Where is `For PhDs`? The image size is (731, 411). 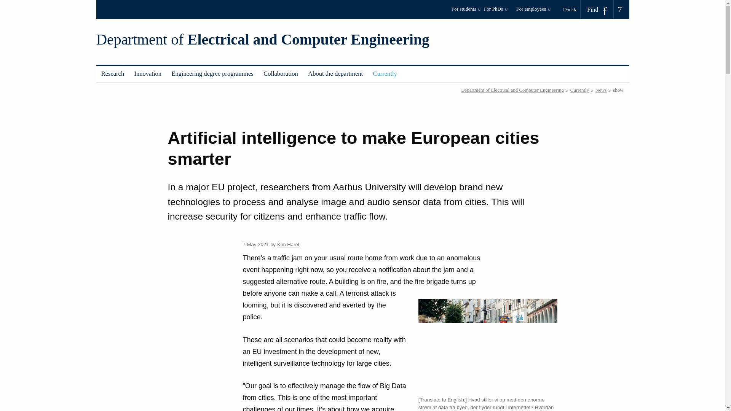 For PhDs is located at coordinates (498, 11).